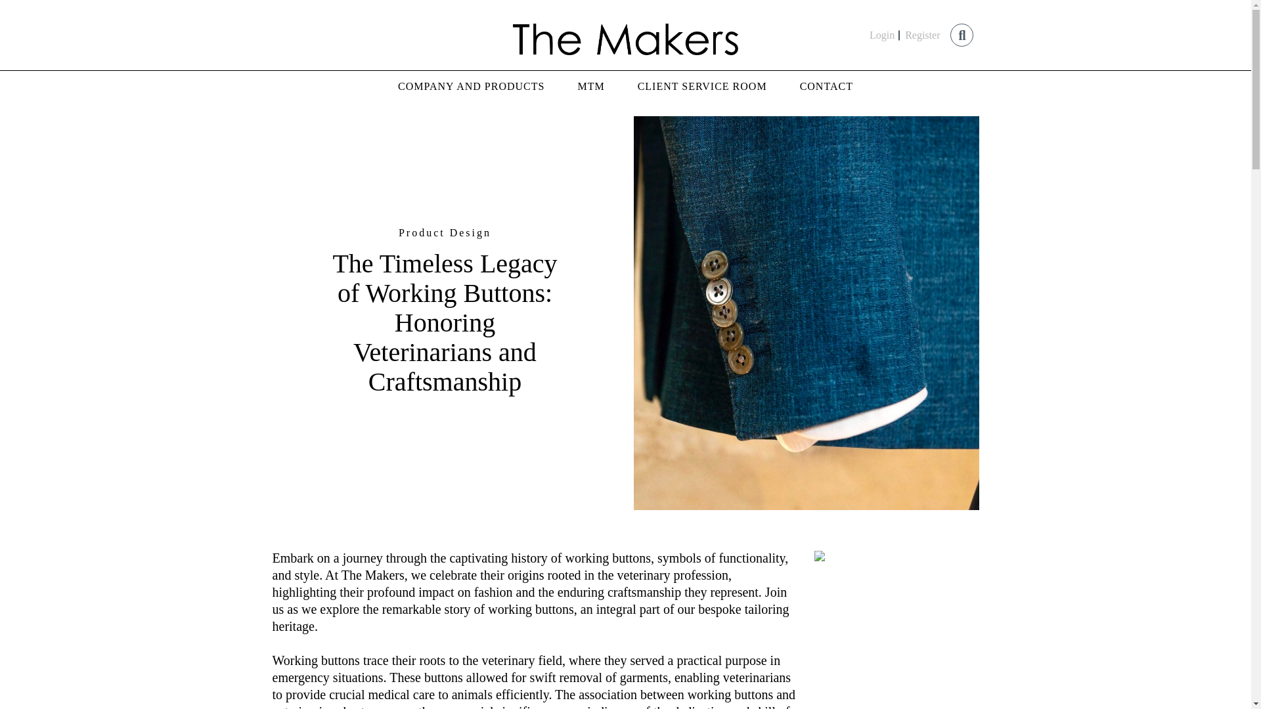 The image size is (1261, 709). Describe the element at coordinates (472, 87) in the screenshot. I see `COMPANY AND PRODUCTS` at that location.